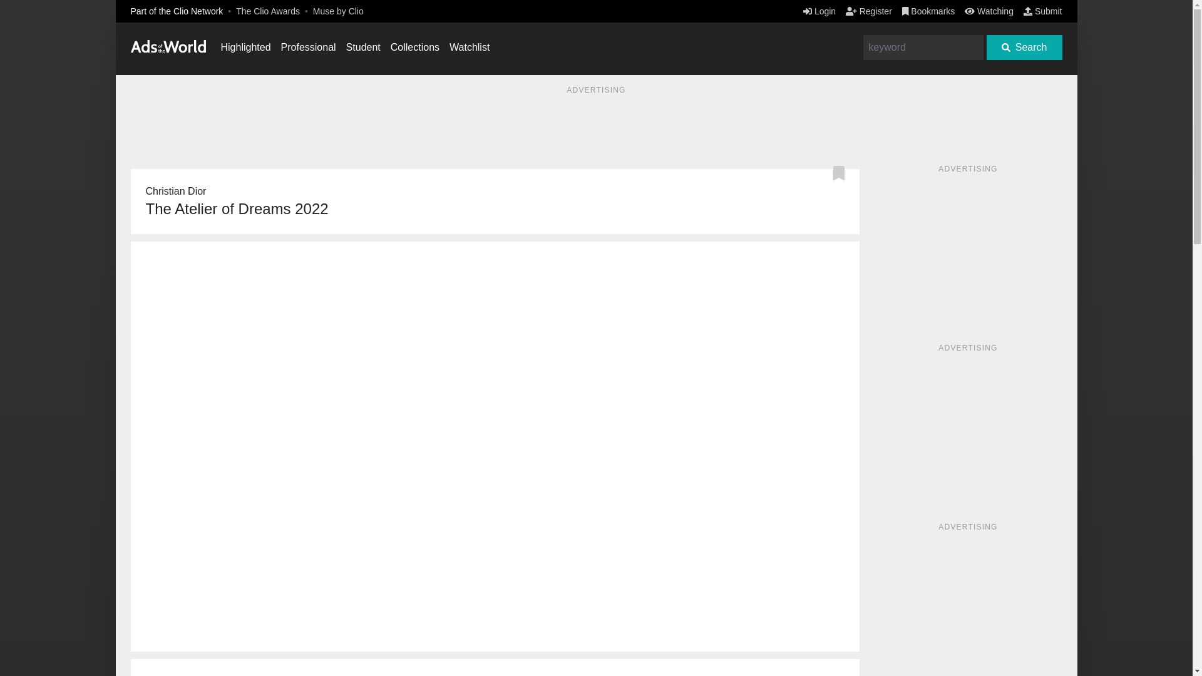 The image size is (1202, 676). I want to click on Submit, so click(1043, 11).